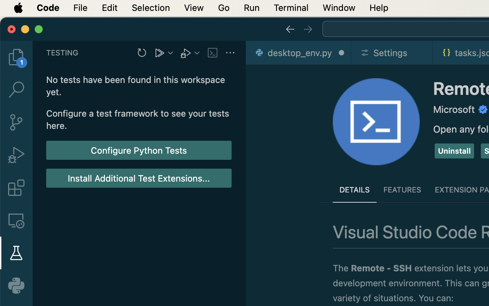 The height and width of the screenshot is (306, 489). I want to click on 0 desktop_env.py  , so click(299, 53).